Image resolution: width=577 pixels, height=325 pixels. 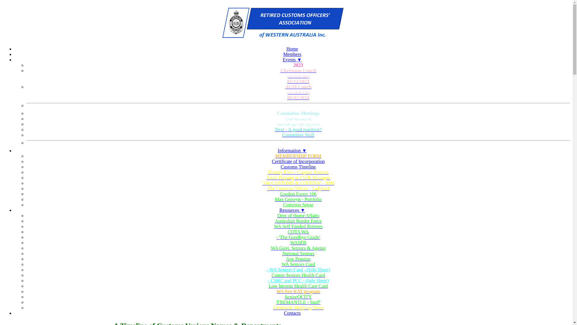 What do you see at coordinates (298, 161) in the screenshot?
I see `Certificate of Incorporation` at bounding box center [298, 161].